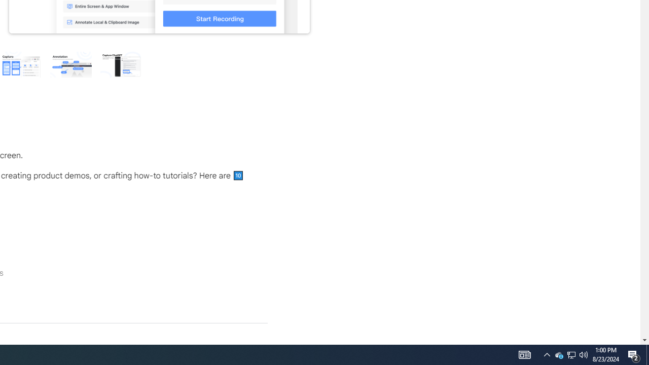  What do you see at coordinates (559, 355) in the screenshot?
I see `Show desktop` at bounding box center [559, 355].